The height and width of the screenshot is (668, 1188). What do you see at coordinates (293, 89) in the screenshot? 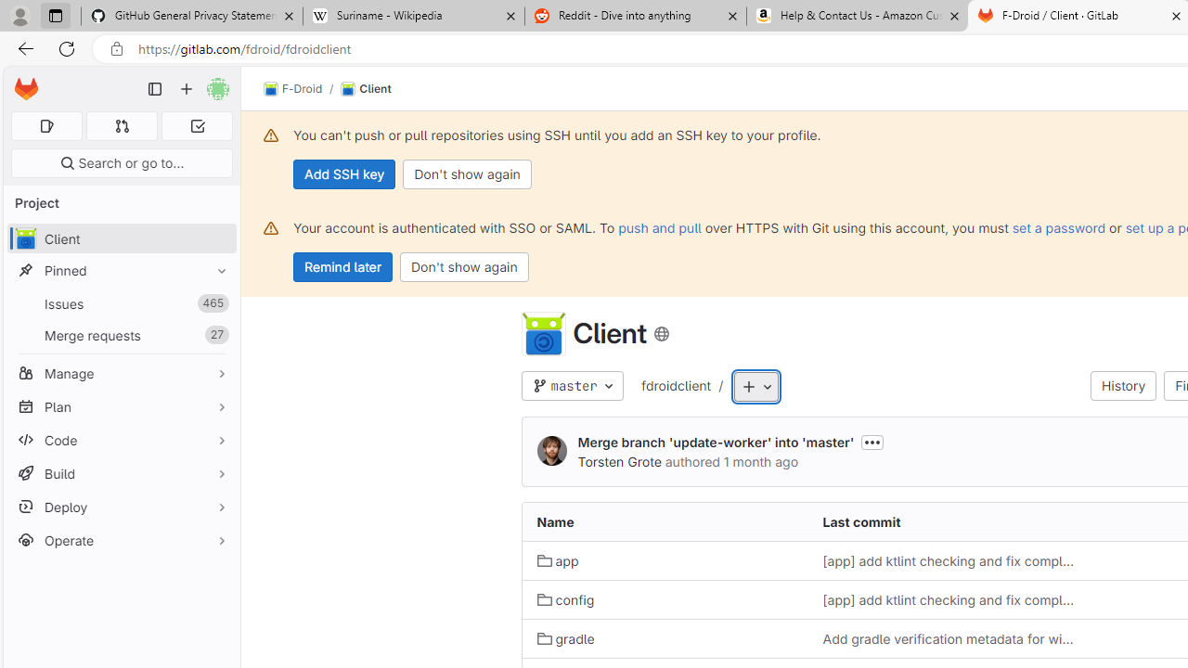
I see `F-Droid` at bounding box center [293, 89].